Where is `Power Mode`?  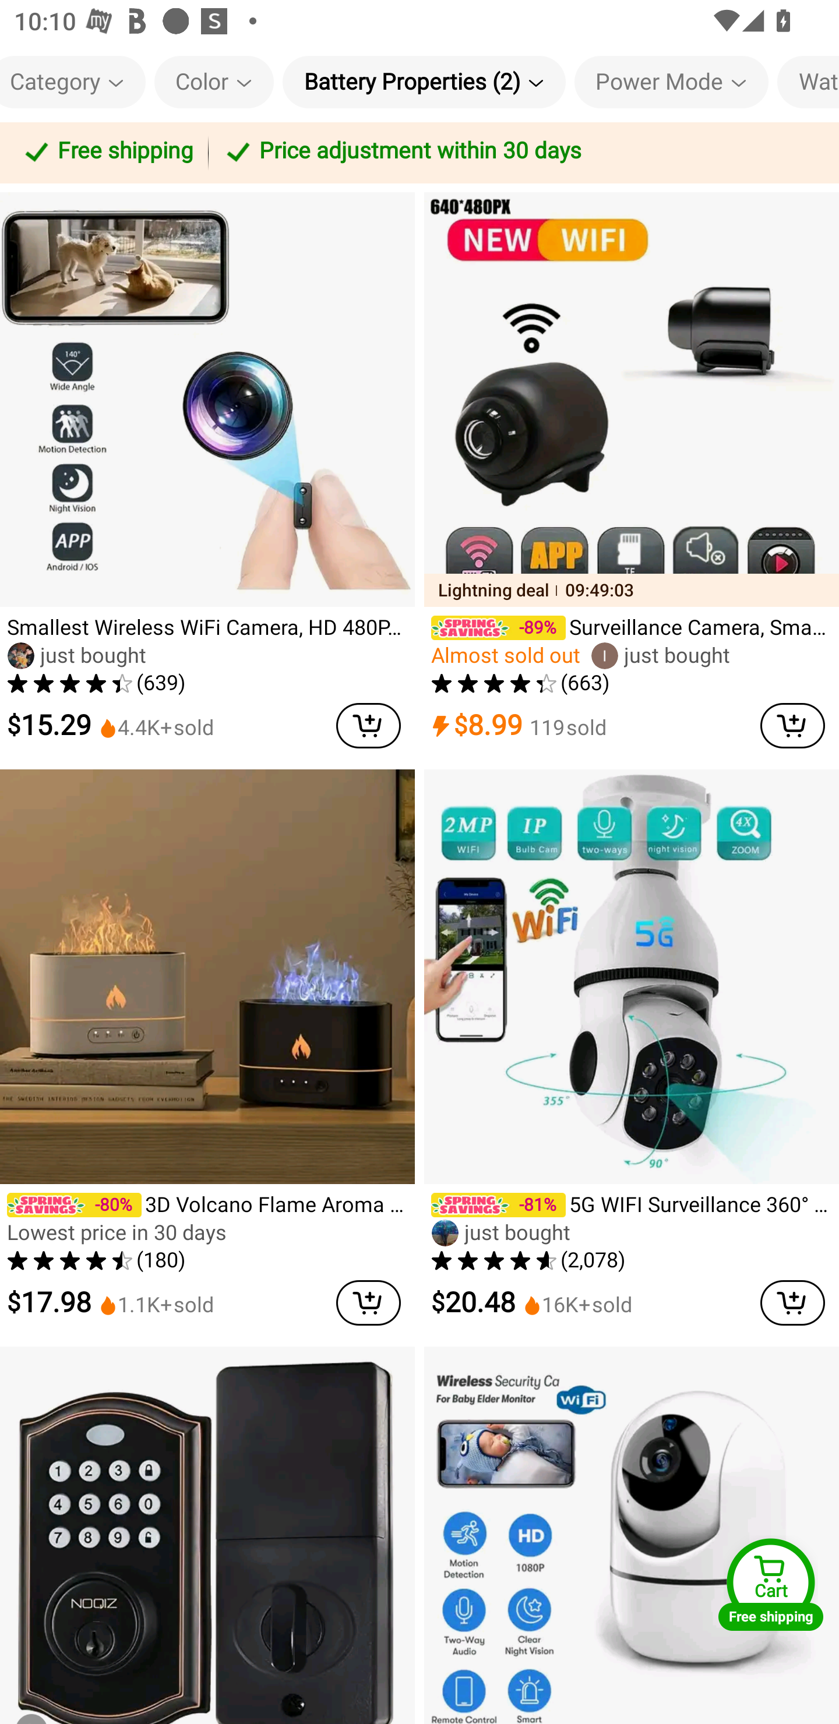 Power Mode is located at coordinates (671, 82).